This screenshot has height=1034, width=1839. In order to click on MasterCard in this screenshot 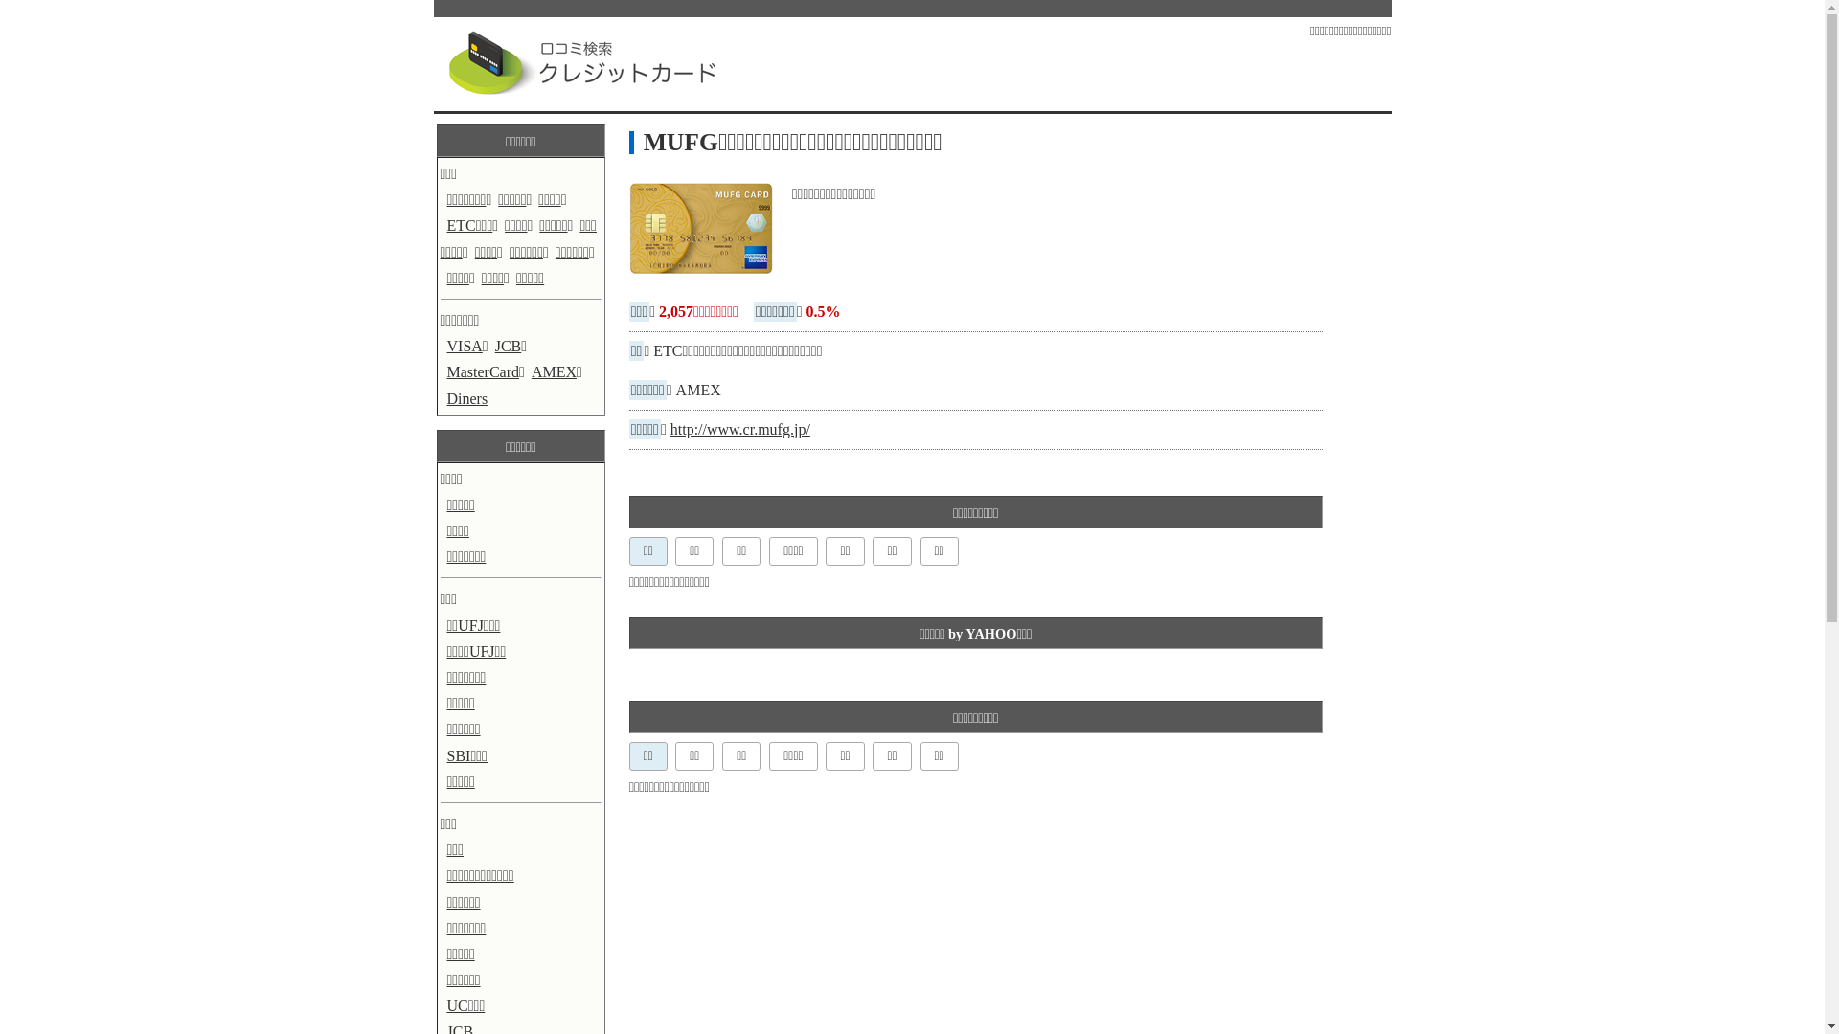, I will do `click(481, 371)`.